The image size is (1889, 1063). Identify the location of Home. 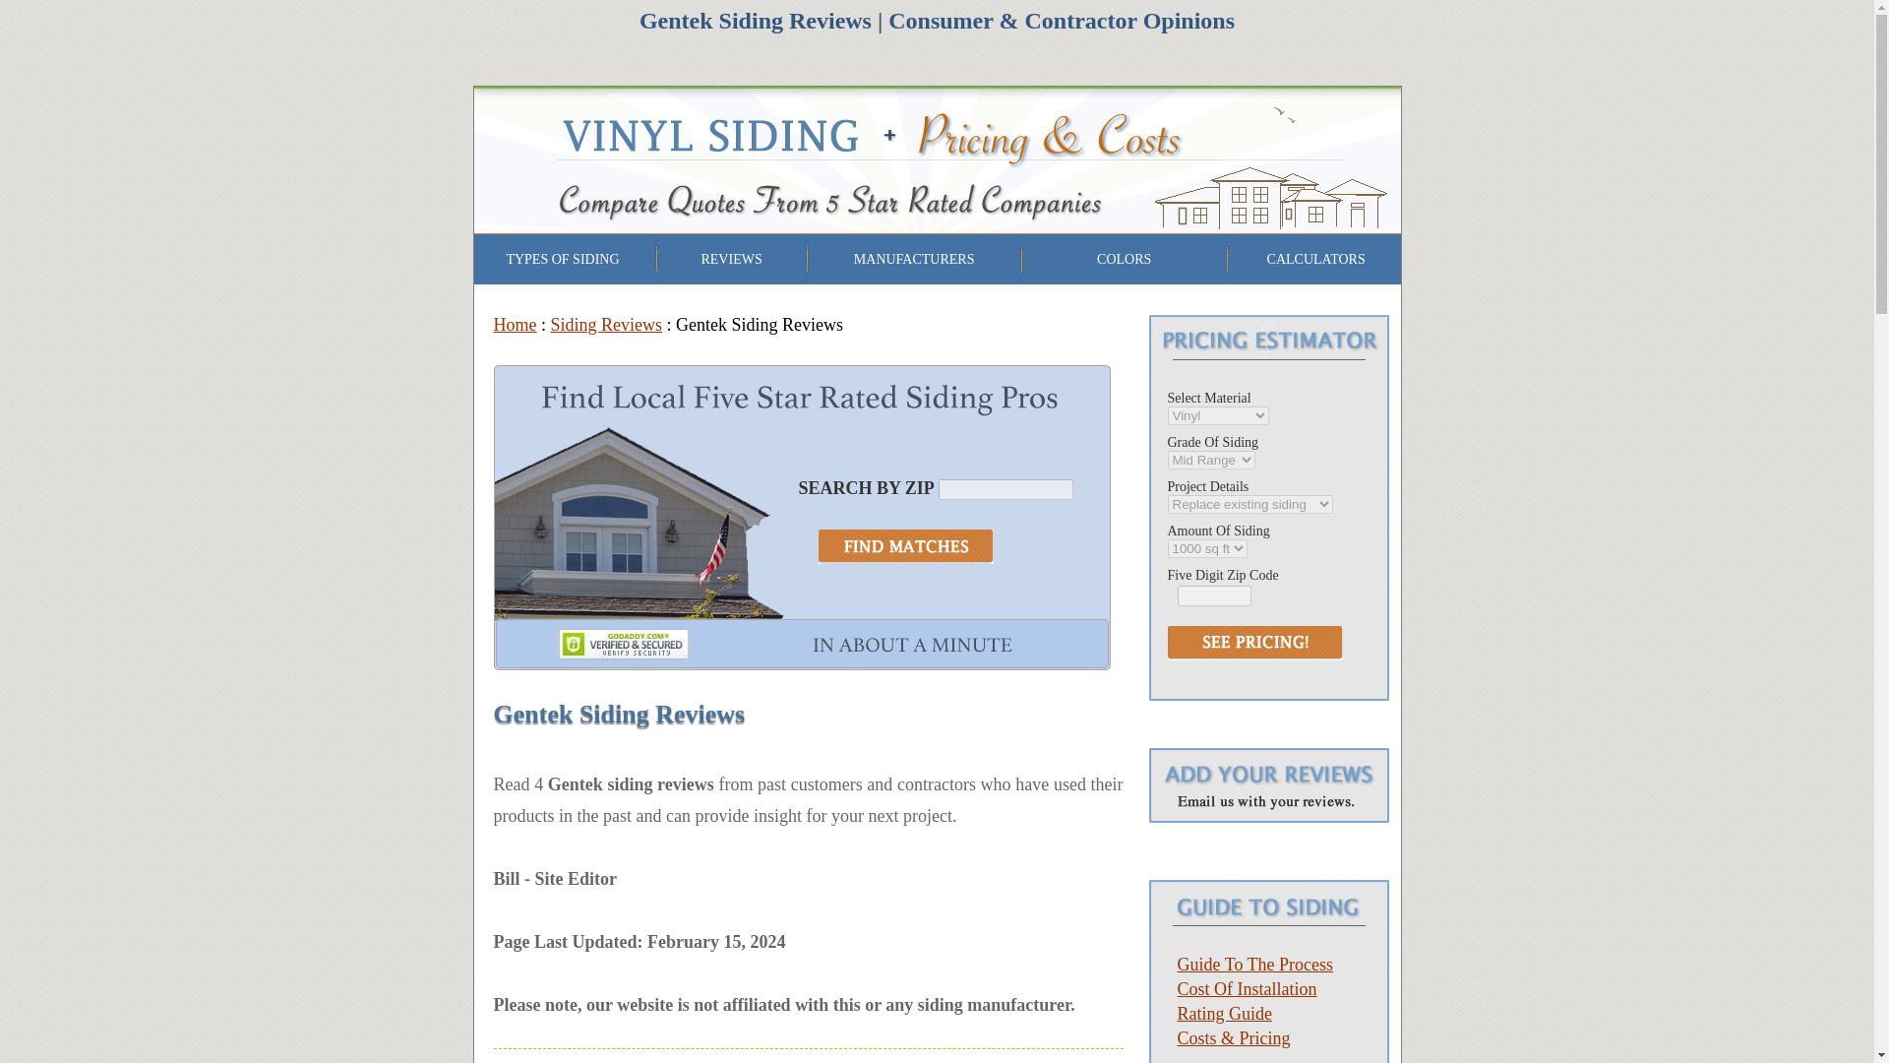
(515, 325).